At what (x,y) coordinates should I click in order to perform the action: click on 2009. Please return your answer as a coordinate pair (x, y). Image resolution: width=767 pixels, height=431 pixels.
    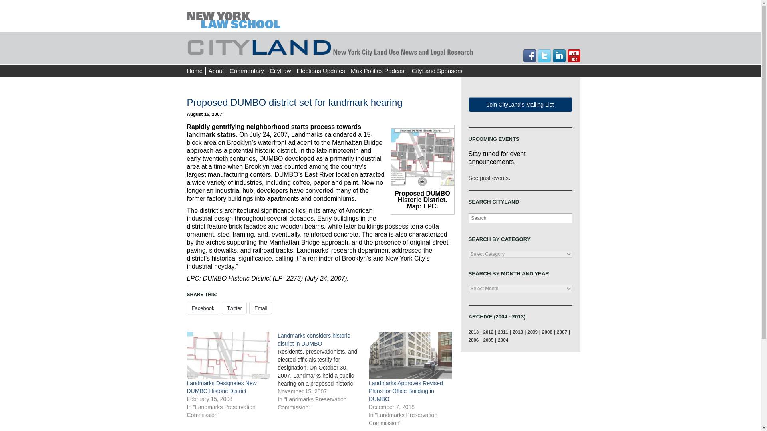
    Looking at the image, I should click on (532, 332).